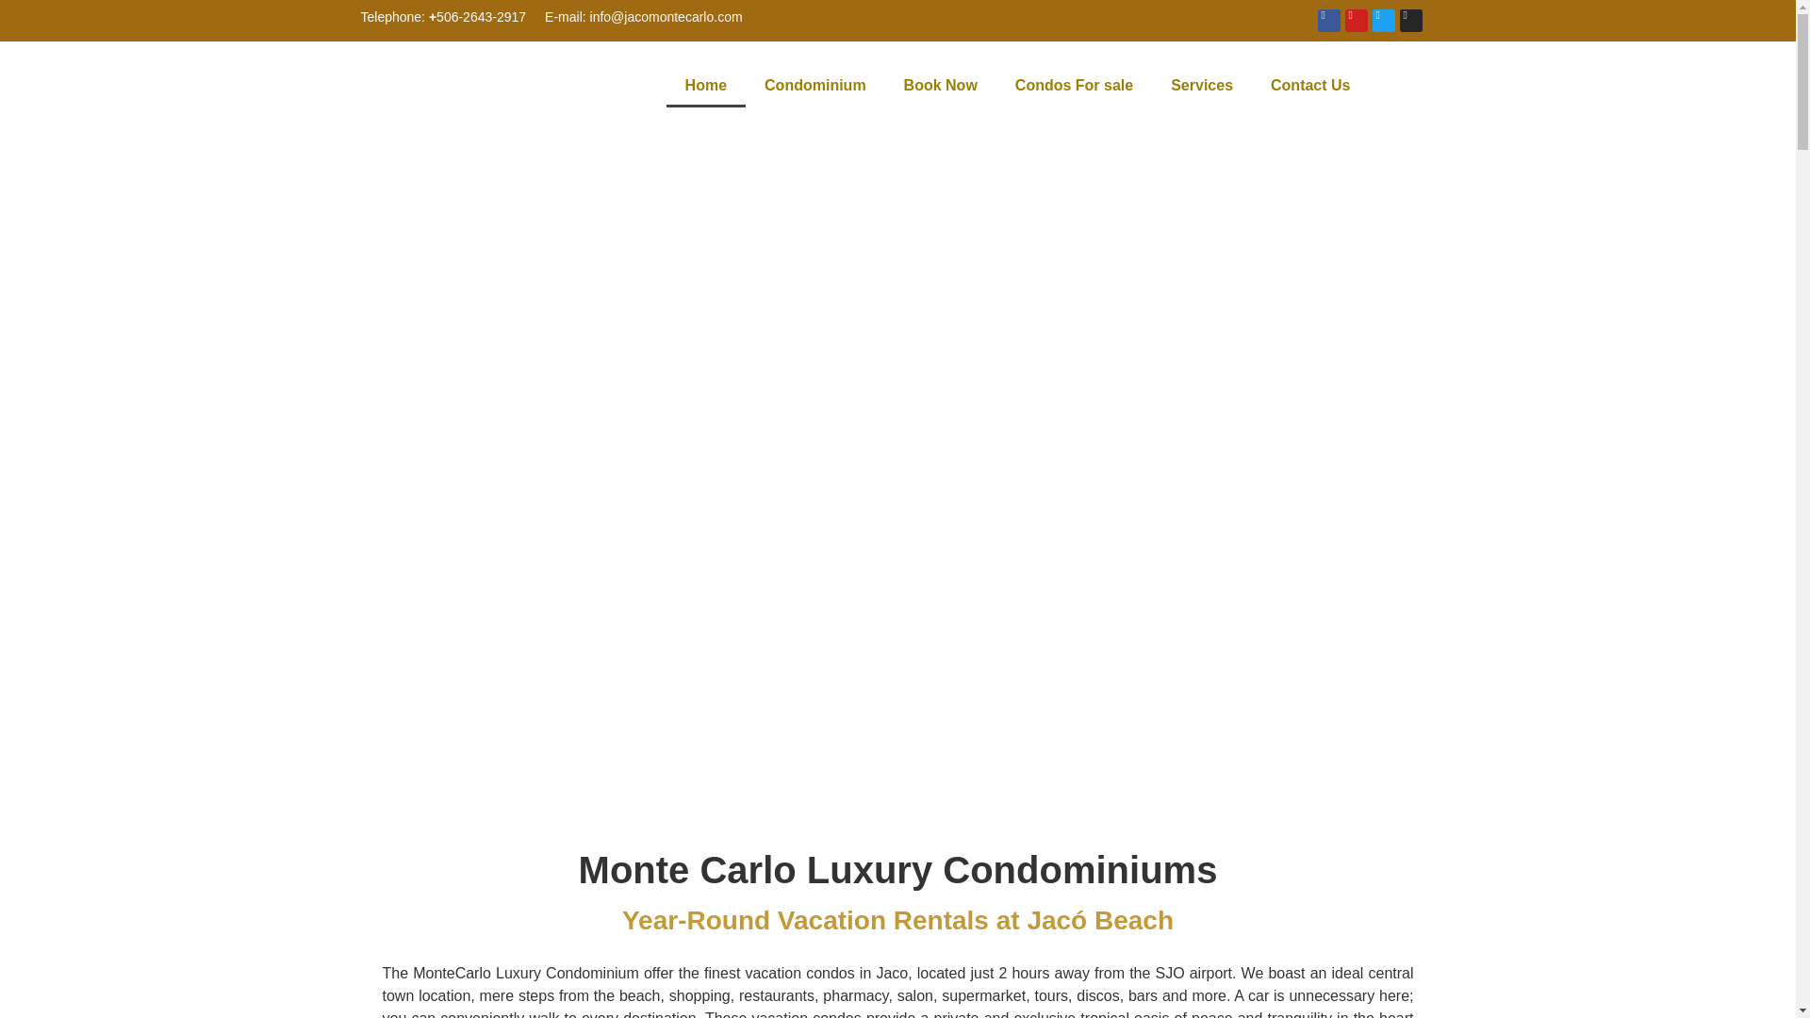 Image resolution: width=1810 pixels, height=1018 pixels. I want to click on Montecarlo Condominiums, so click(705, 86).